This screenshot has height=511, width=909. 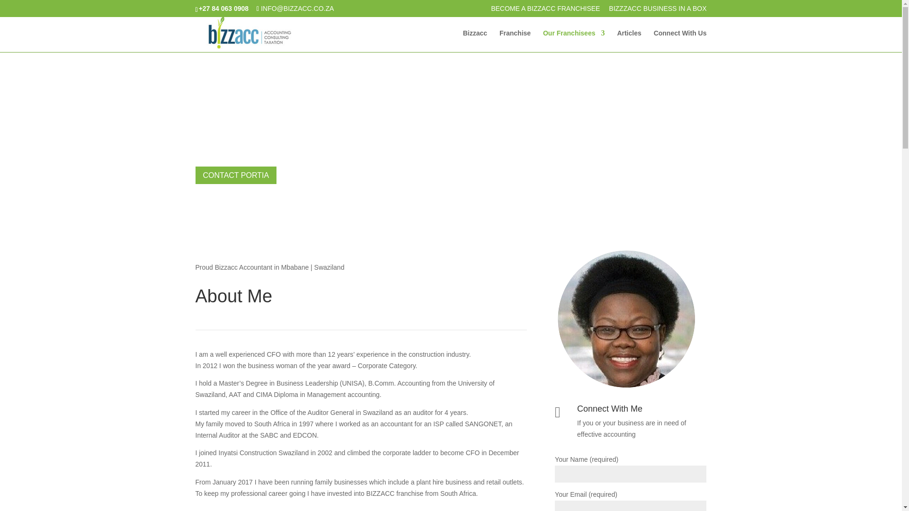 What do you see at coordinates (236, 175) in the screenshot?
I see `CONTACT PORTIA` at bounding box center [236, 175].